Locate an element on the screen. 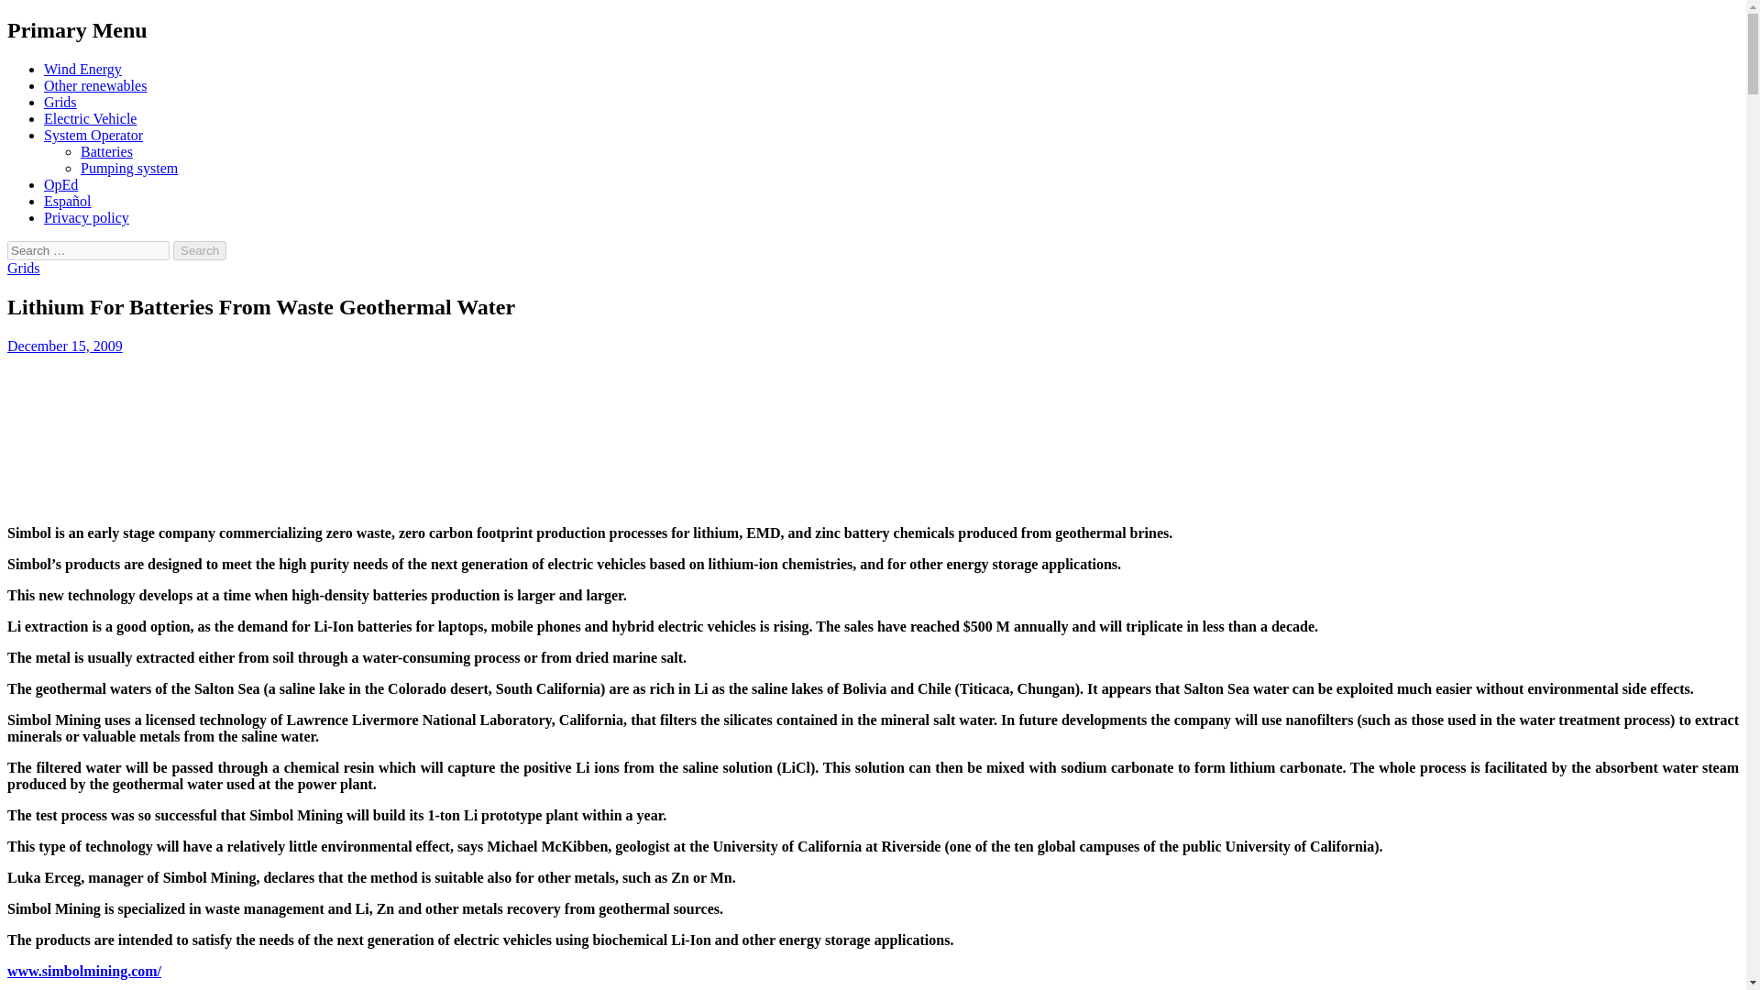 This screenshot has width=1760, height=990. Search is located at coordinates (200, 251).